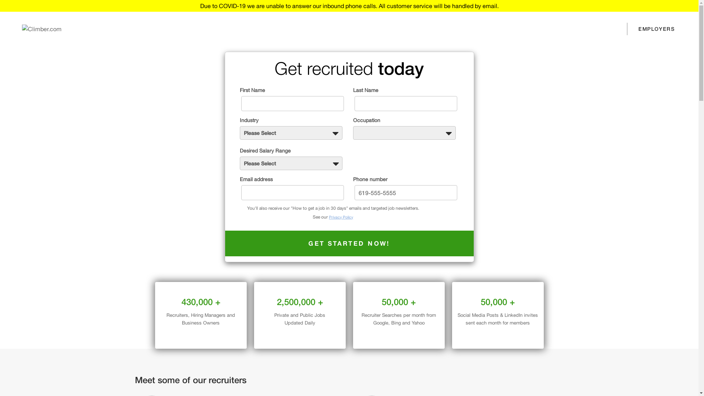  What do you see at coordinates (606, 29) in the screenshot?
I see `LOGIN` at bounding box center [606, 29].